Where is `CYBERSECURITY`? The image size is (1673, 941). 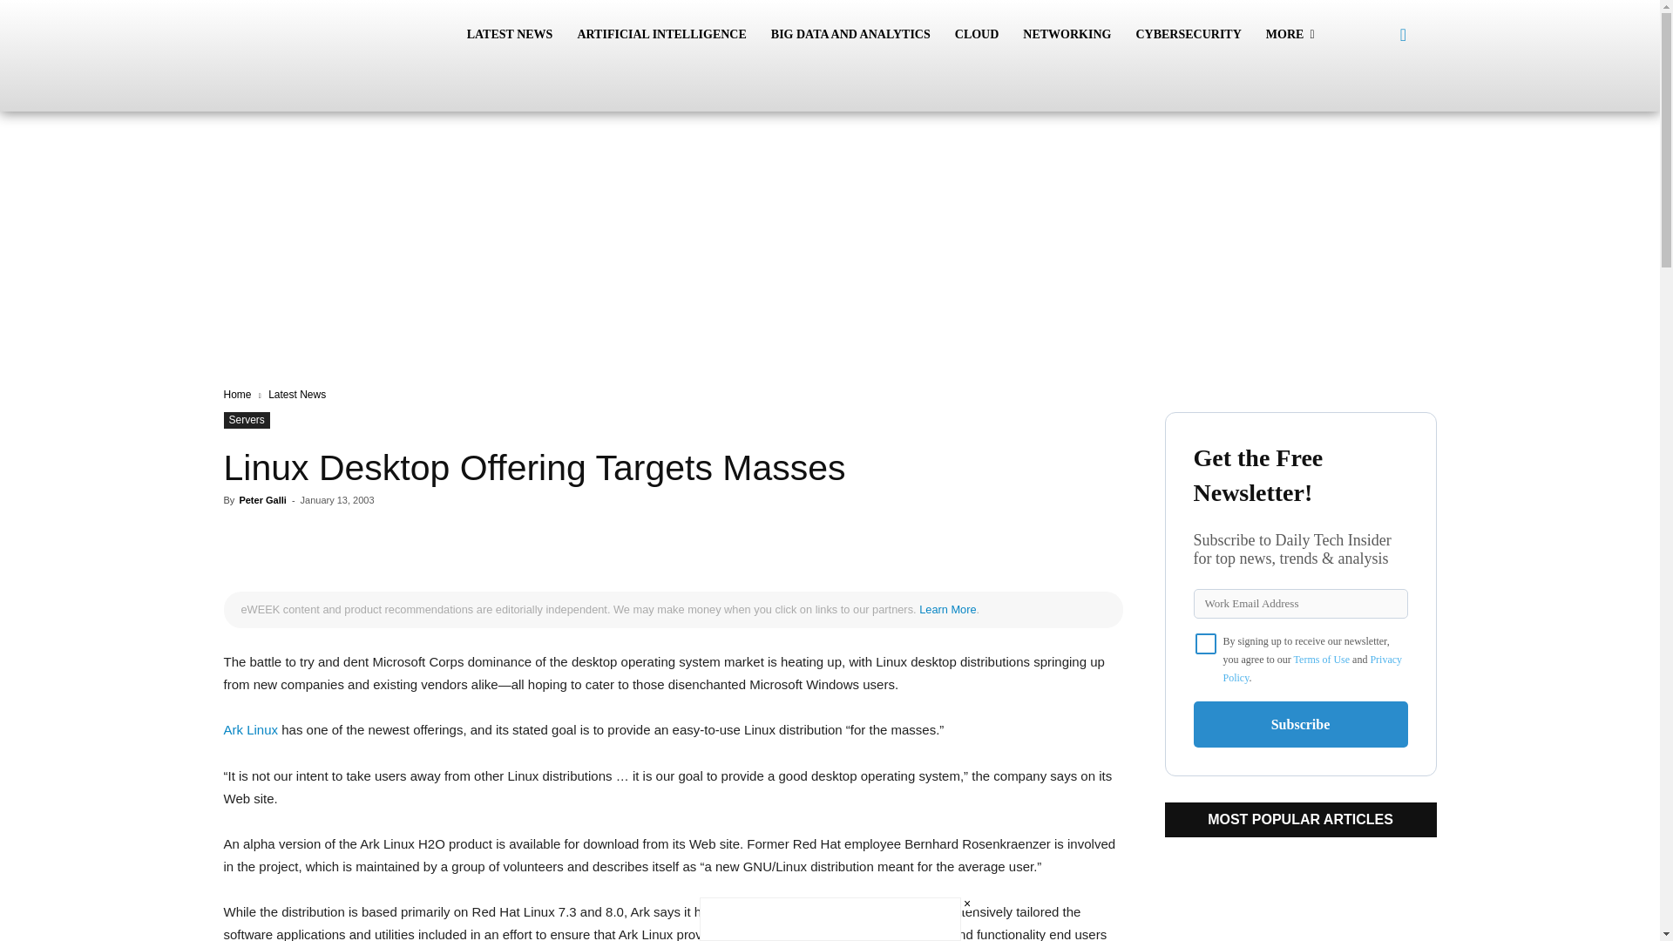 CYBERSECURITY is located at coordinates (1188, 35).